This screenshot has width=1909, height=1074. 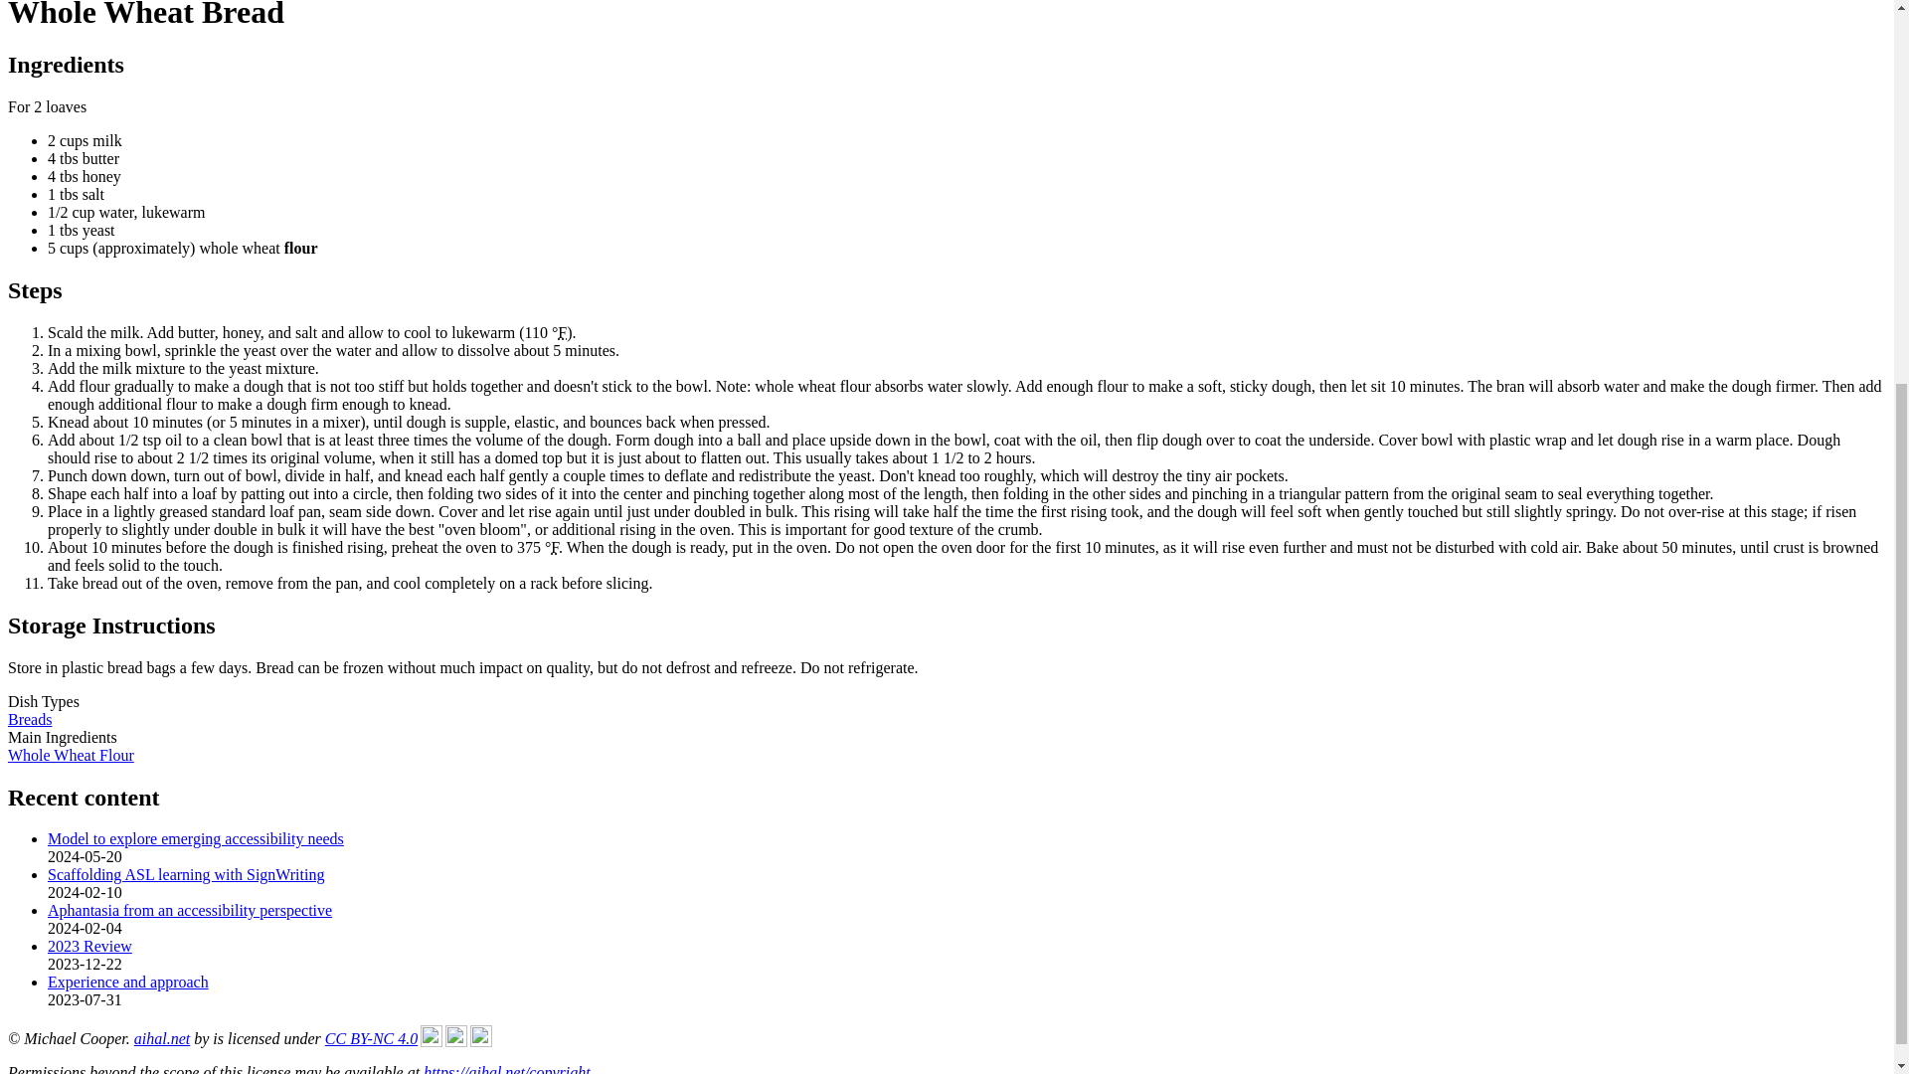 I want to click on Saturday, February 10, 2024 - 10:28, so click(x=85, y=892).